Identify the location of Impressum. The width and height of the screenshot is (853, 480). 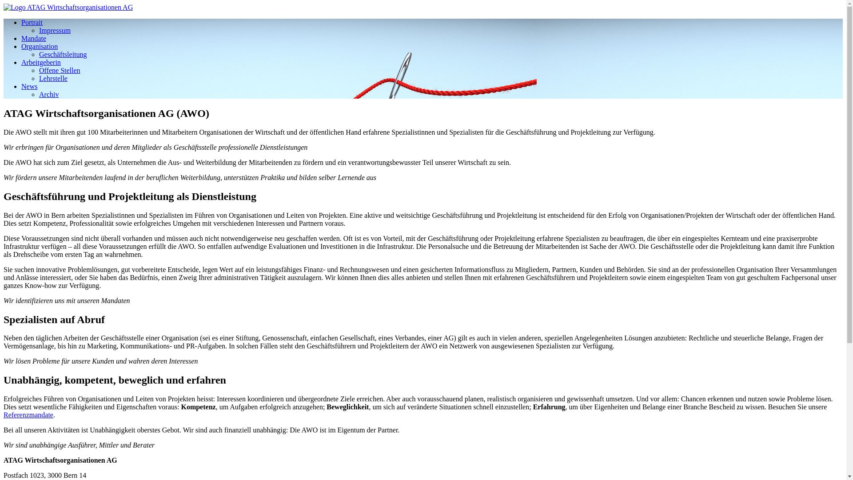
(55, 30).